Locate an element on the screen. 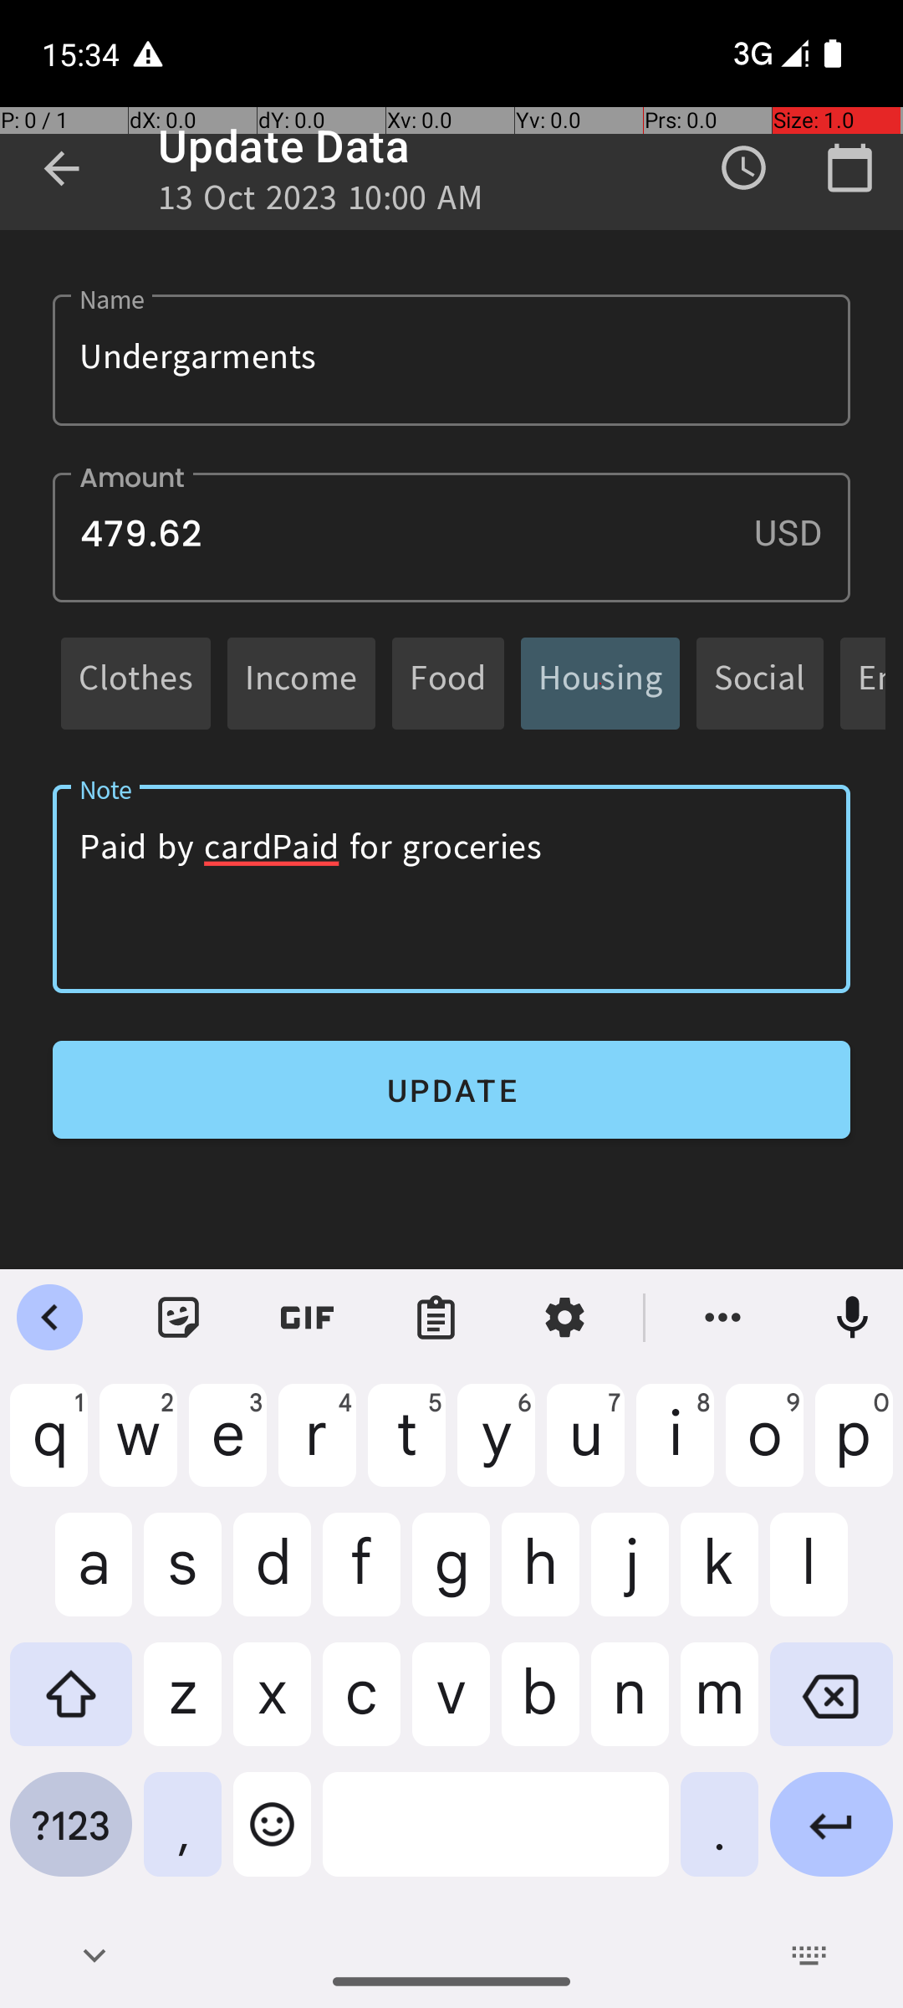 The width and height of the screenshot is (903, 2008). Clipboard is located at coordinates (436, 1318).